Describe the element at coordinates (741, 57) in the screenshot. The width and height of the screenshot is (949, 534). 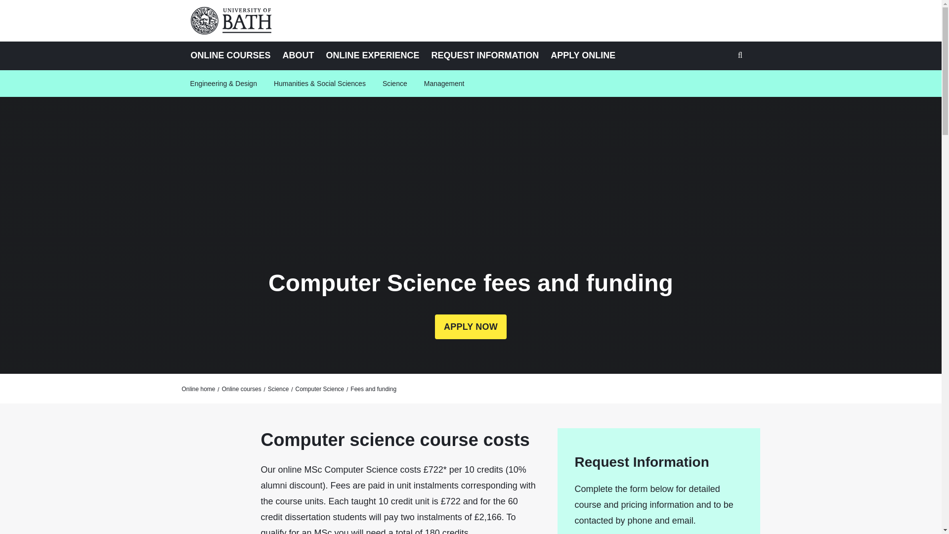
I see `Search` at that location.